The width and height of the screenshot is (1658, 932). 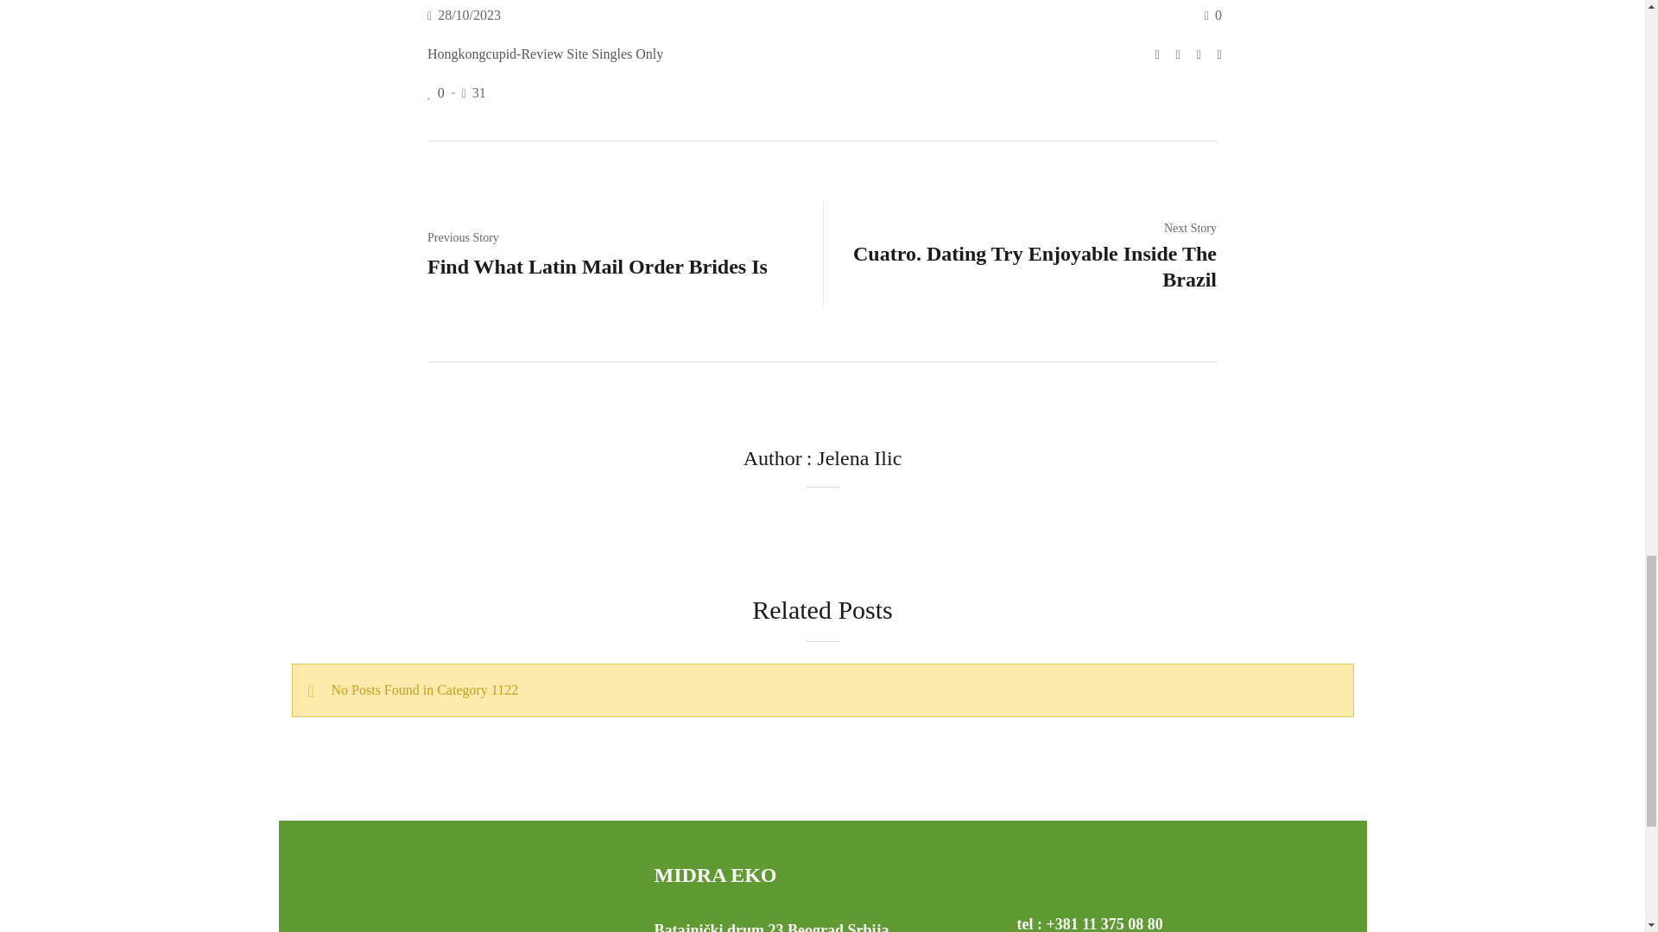 I want to click on Find What Latin Mail Order Brides Is, so click(x=598, y=266).